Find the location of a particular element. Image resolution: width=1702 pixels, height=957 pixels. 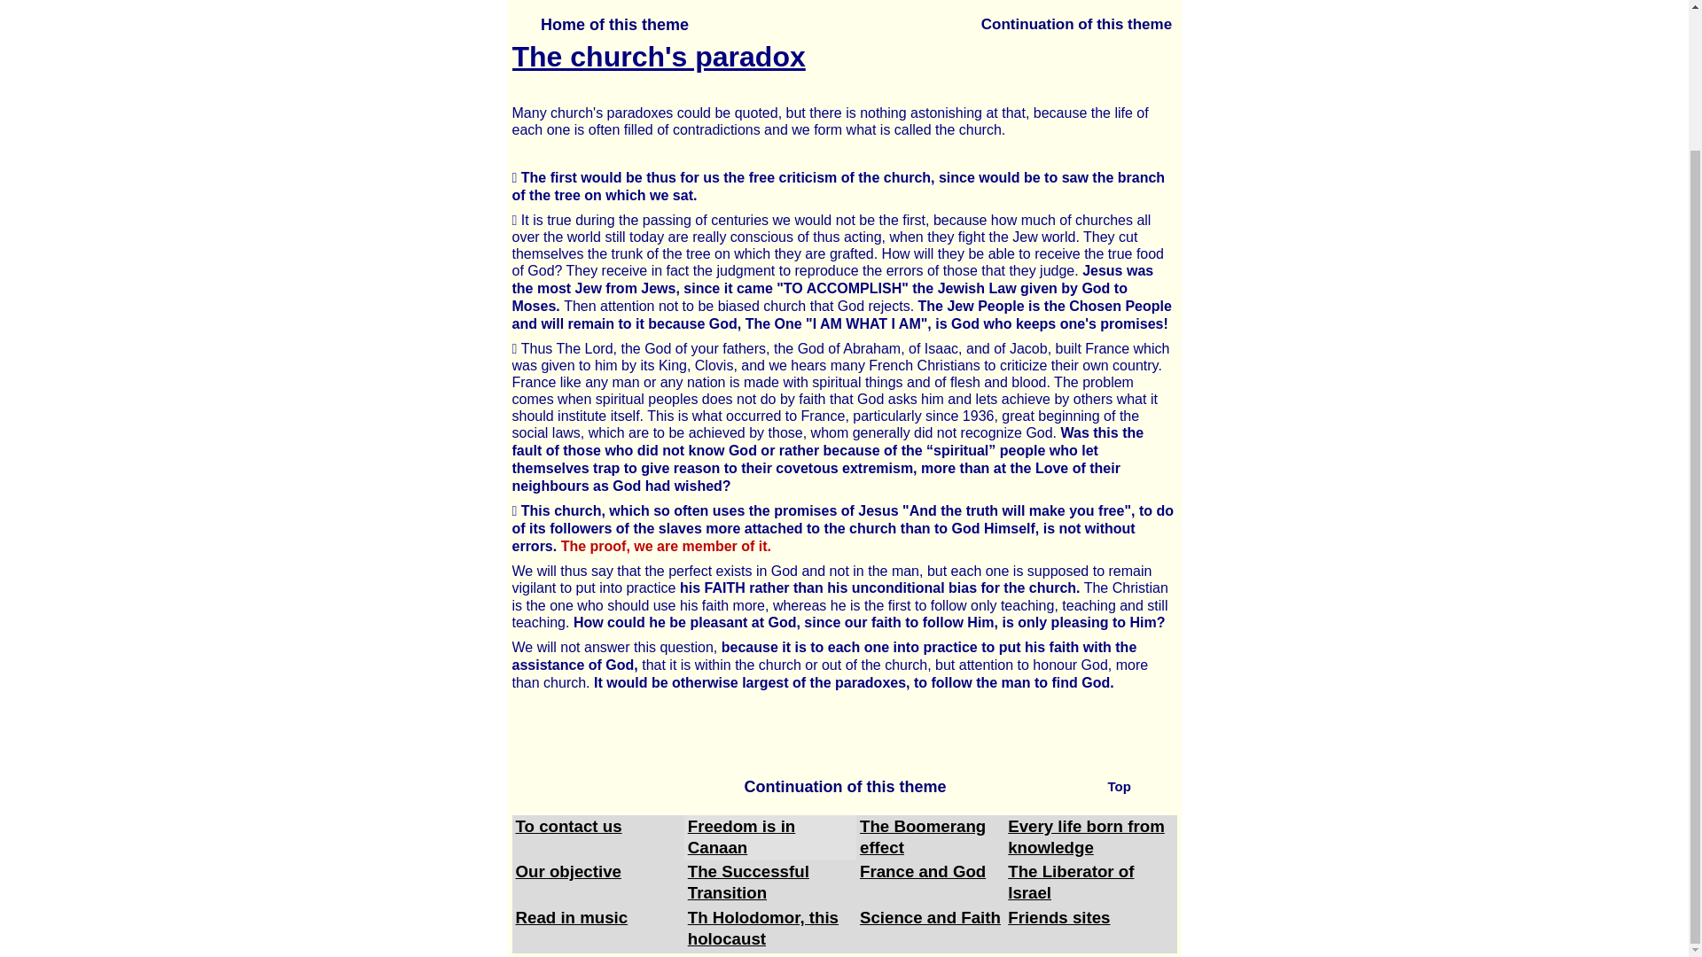

France and God is located at coordinates (922, 871).